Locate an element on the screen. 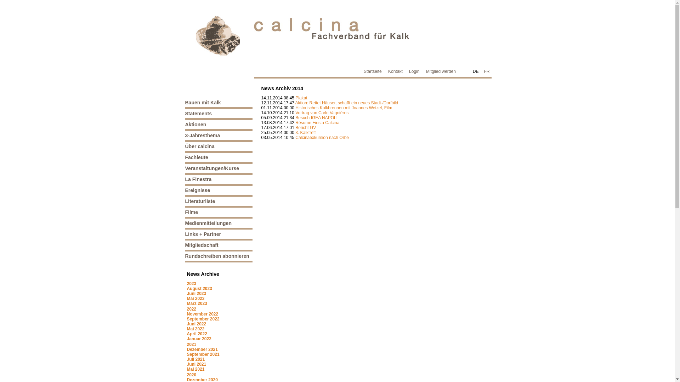 This screenshot has height=382, width=680. Filme is located at coordinates (191, 212).